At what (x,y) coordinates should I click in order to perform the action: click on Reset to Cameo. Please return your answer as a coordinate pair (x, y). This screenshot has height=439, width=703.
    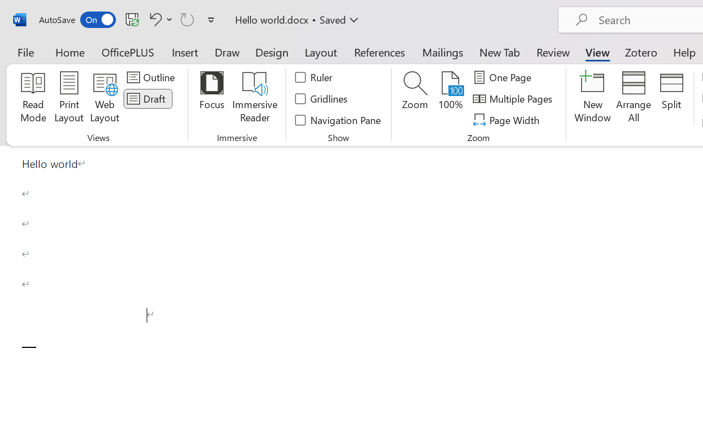
    Looking at the image, I should click on (260, 63).